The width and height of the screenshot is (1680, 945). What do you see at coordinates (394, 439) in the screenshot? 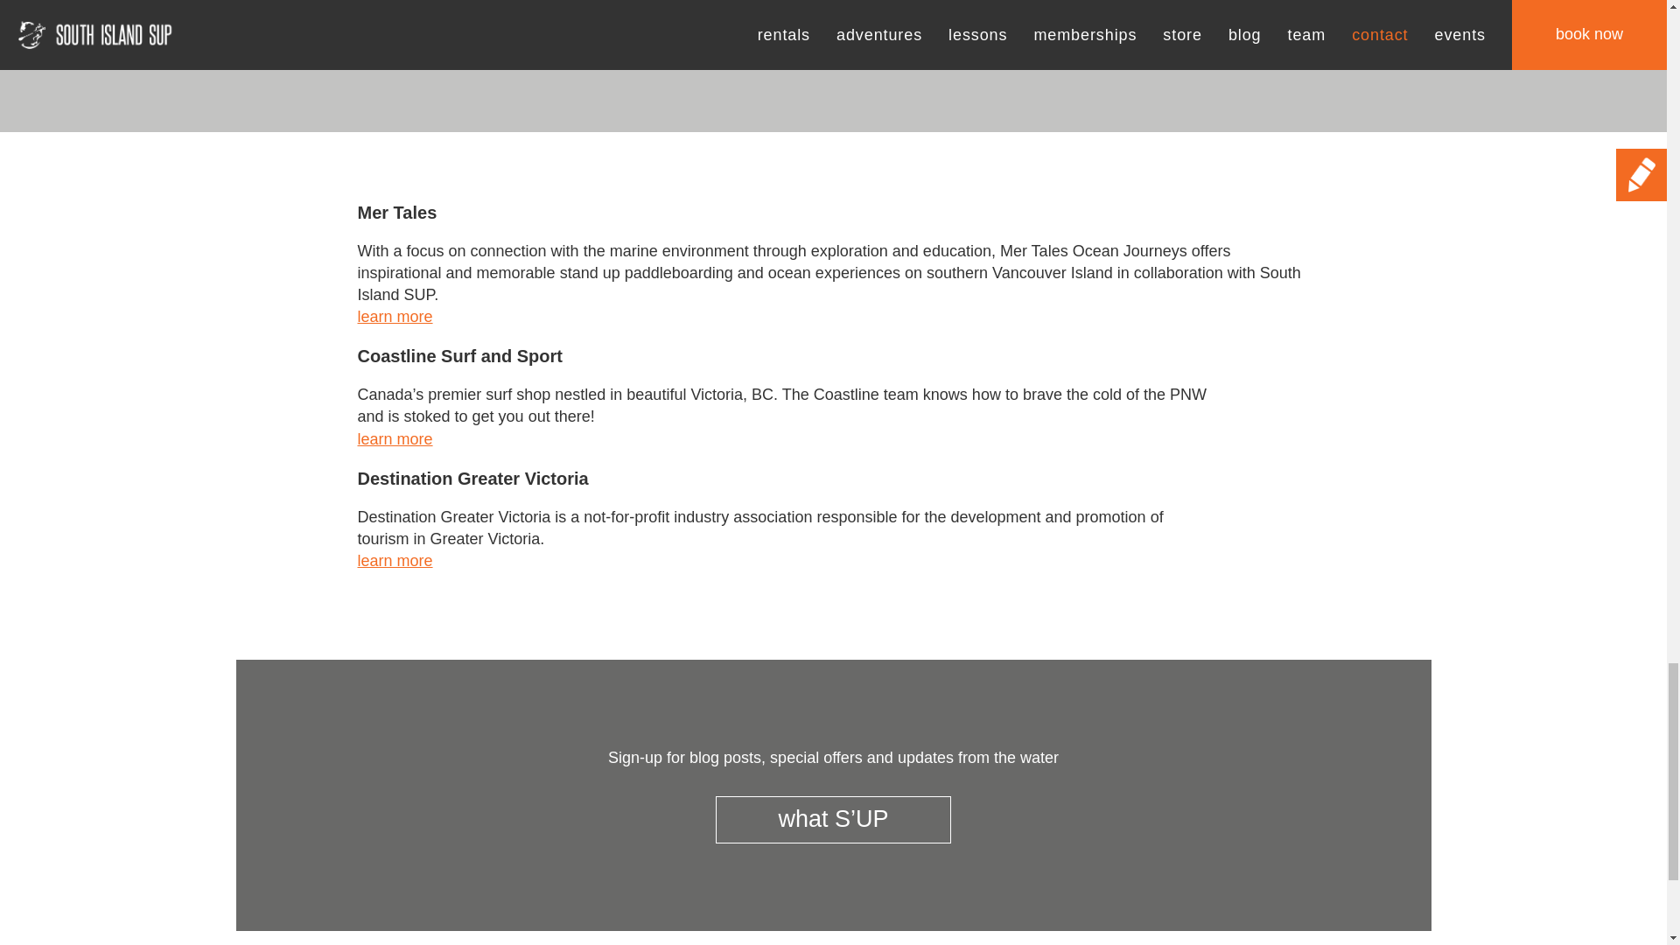
I see `learn more` at bounding box center [394, 439].